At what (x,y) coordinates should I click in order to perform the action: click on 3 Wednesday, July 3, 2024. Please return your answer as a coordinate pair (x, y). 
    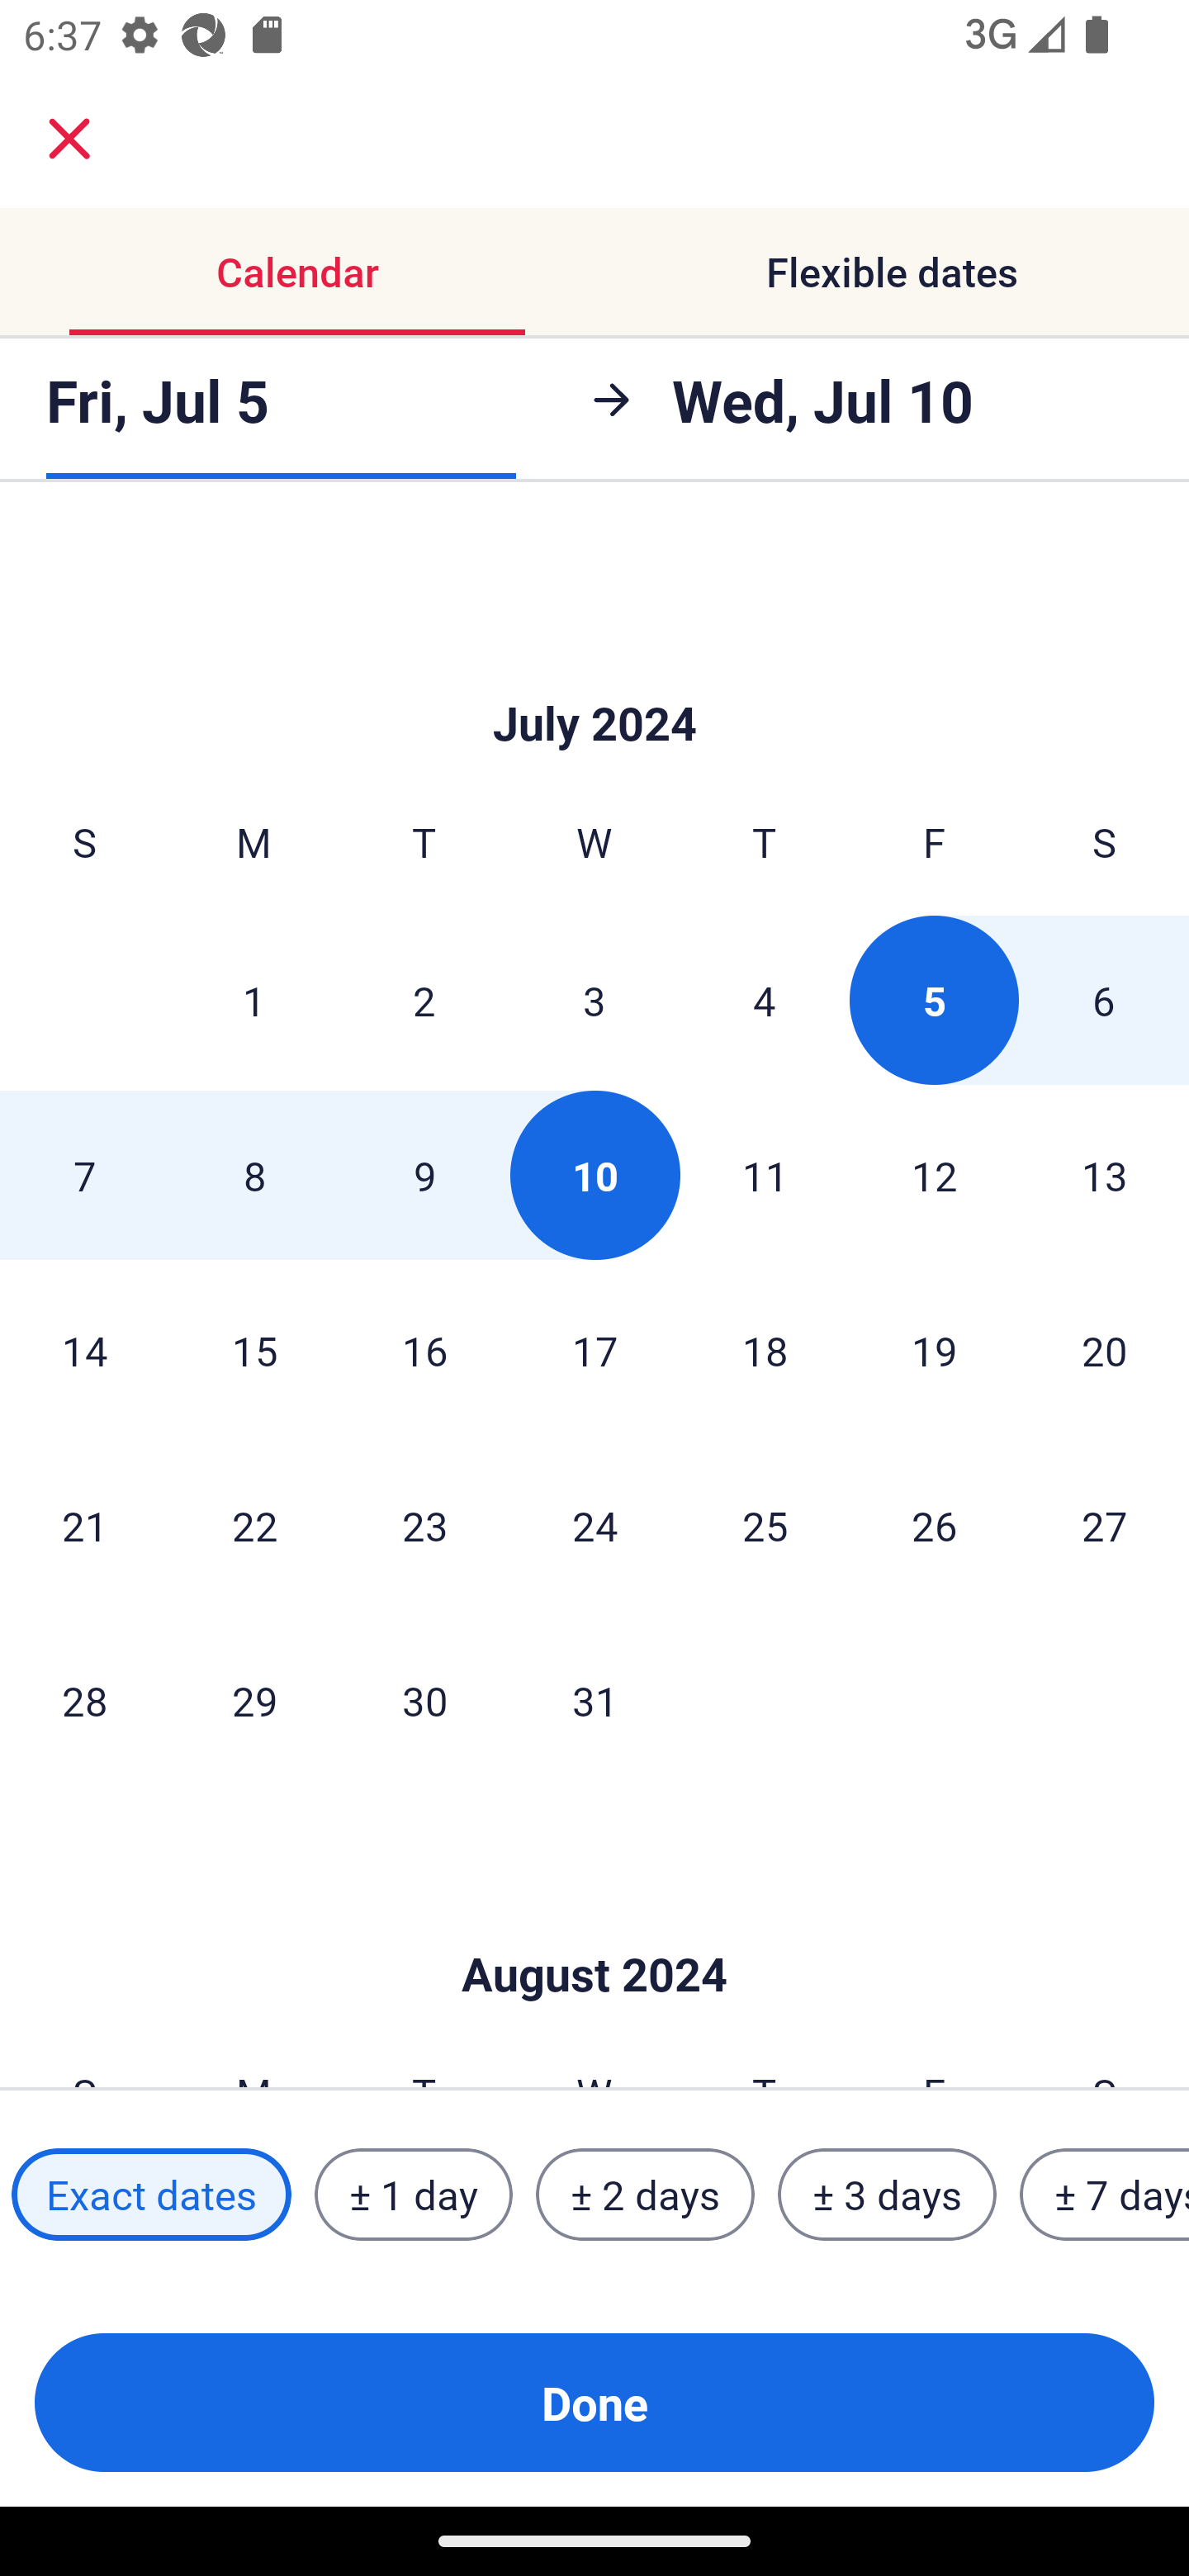
    Looking at the image, I should click on (594, 999).